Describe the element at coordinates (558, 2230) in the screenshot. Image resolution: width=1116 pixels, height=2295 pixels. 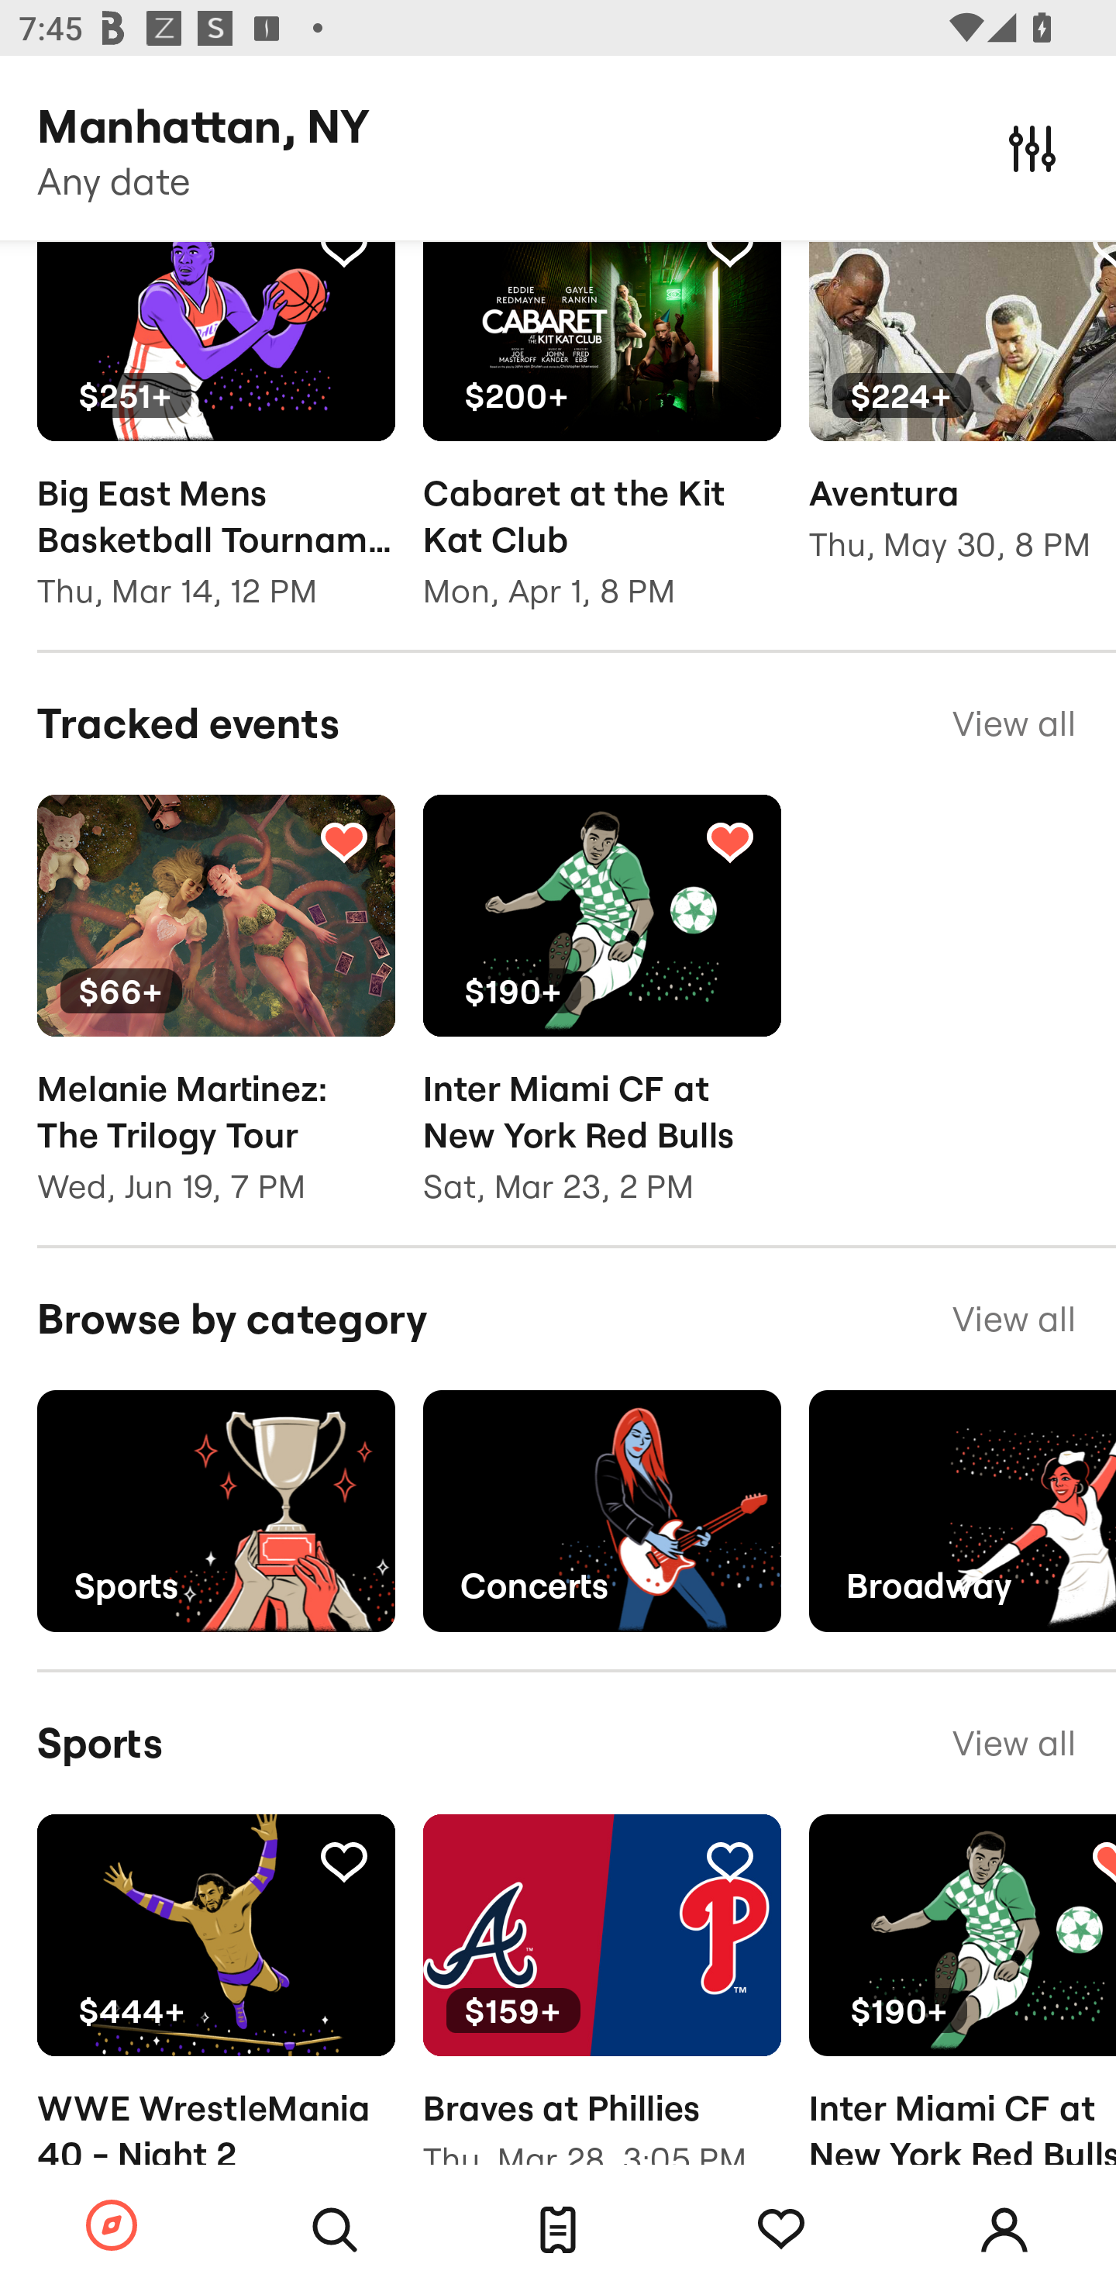
I see `Tickets` at that location.